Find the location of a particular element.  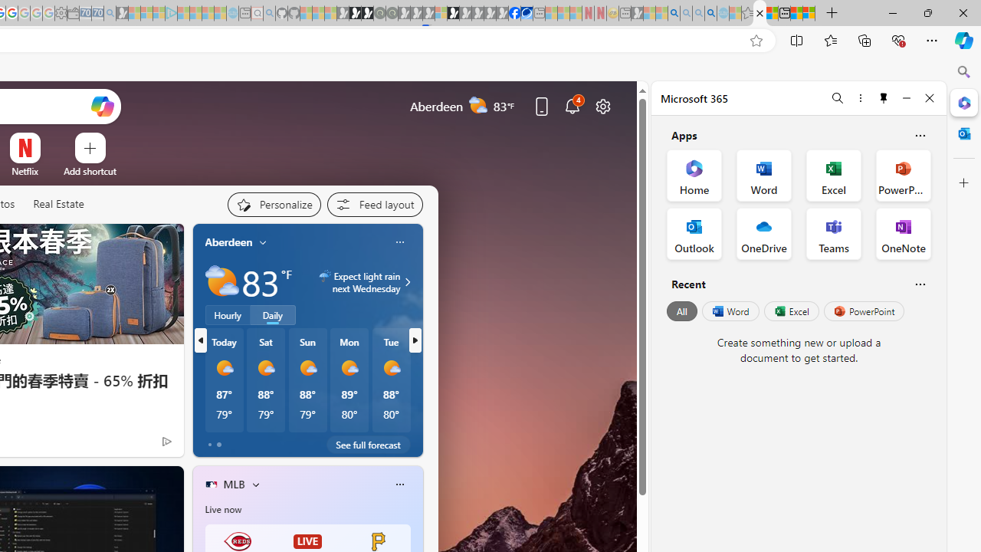

Favorites - Sleeping is located at coordinates (747, 14).